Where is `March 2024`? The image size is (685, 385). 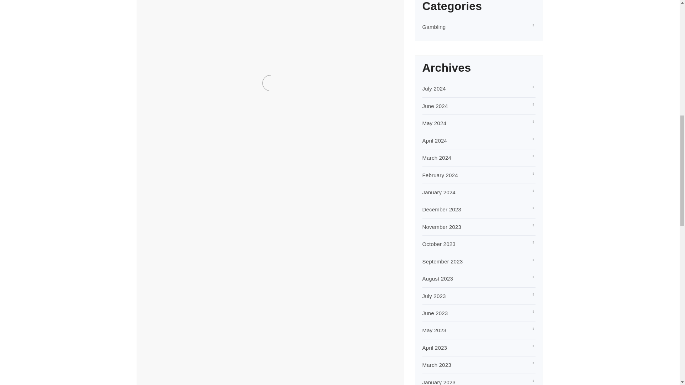
March 2024 is located at coordinates (437, 158).